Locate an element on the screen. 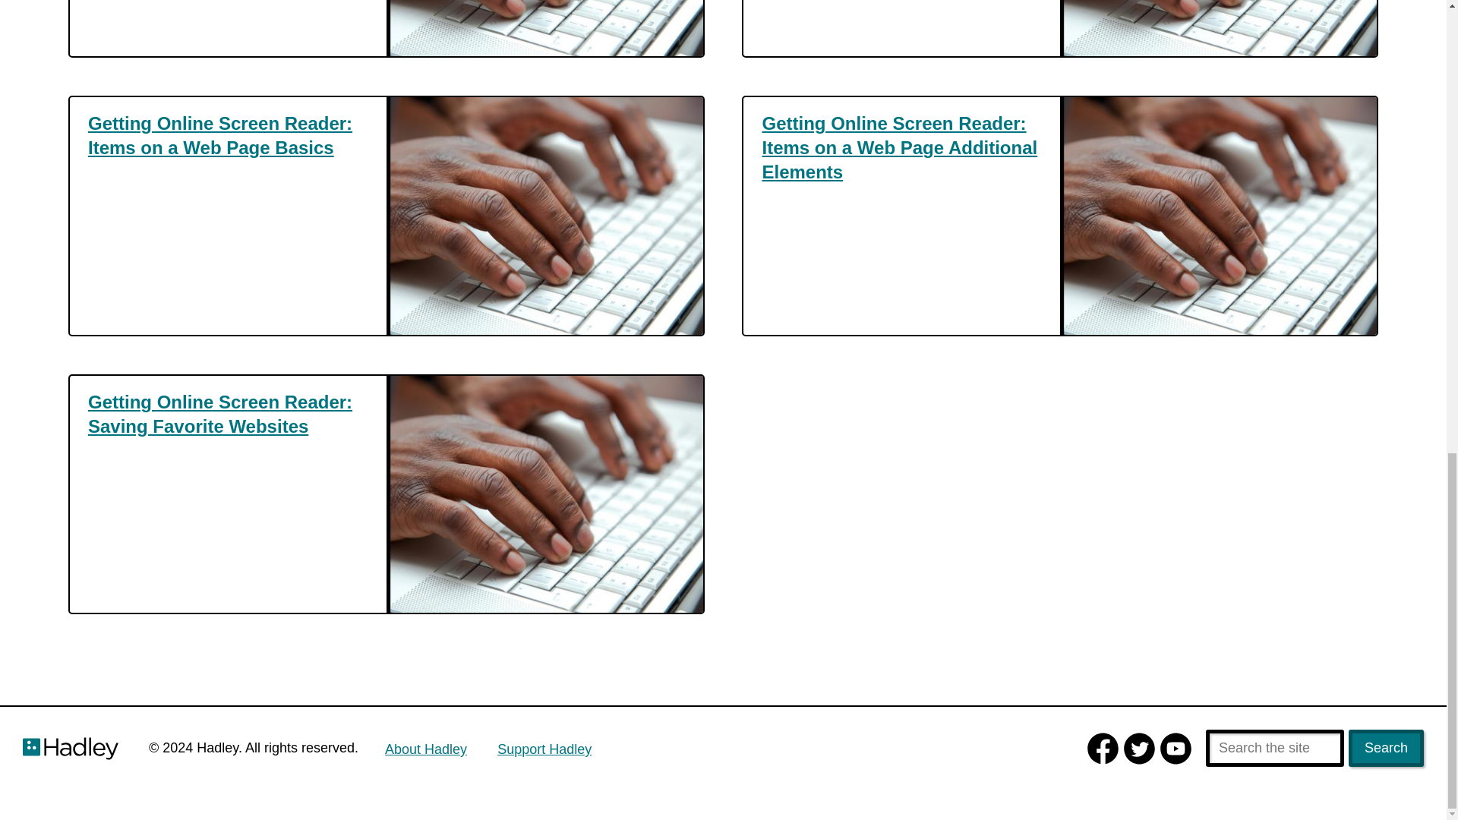 Image resolution: width=1458 pixels, height=820 pixels. Getting Online Screen Reader: Items on a Web Page Basics is located at coordinates (228, 135).